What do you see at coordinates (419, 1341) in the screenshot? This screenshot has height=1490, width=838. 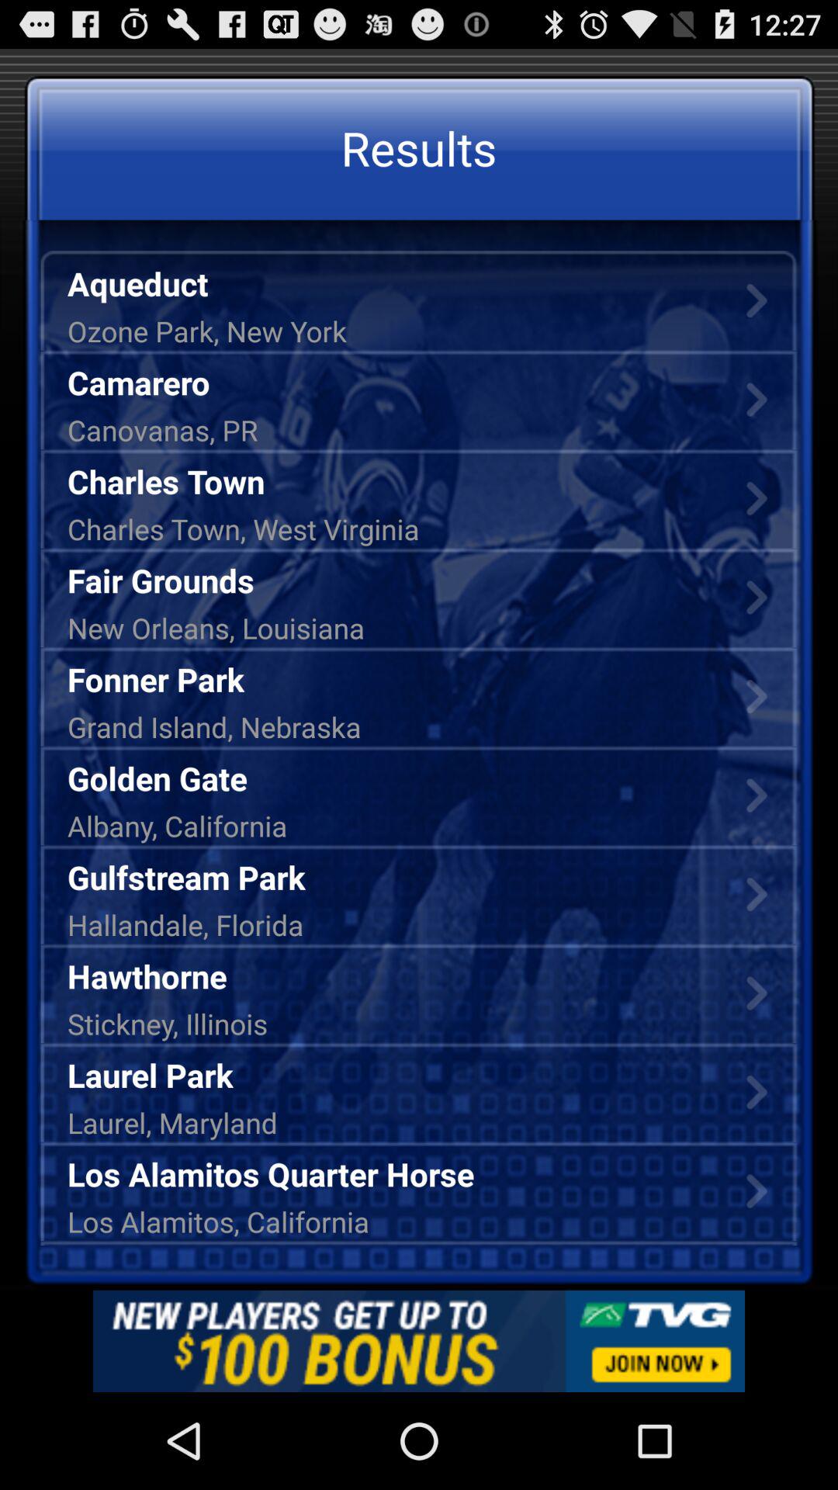 I see `opens advertisement` at bounding box center [419, 1341].